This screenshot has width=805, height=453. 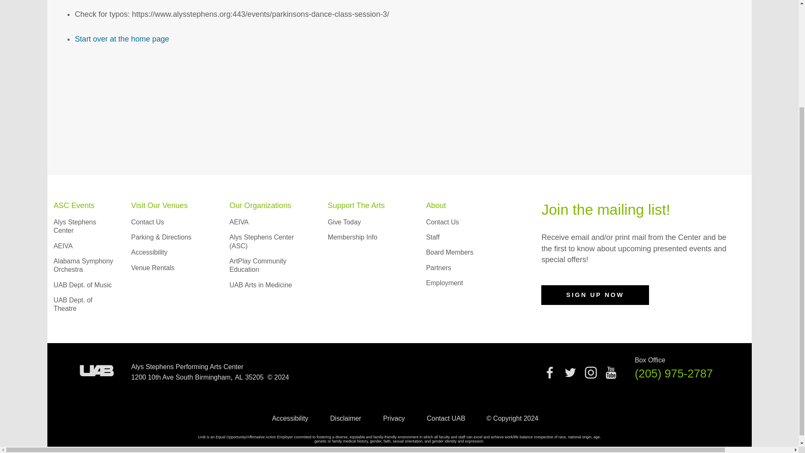 What do you see at coordinates (74, 206) in the screenshot?
I see `ASC Events` at bounding box center [74, 206].